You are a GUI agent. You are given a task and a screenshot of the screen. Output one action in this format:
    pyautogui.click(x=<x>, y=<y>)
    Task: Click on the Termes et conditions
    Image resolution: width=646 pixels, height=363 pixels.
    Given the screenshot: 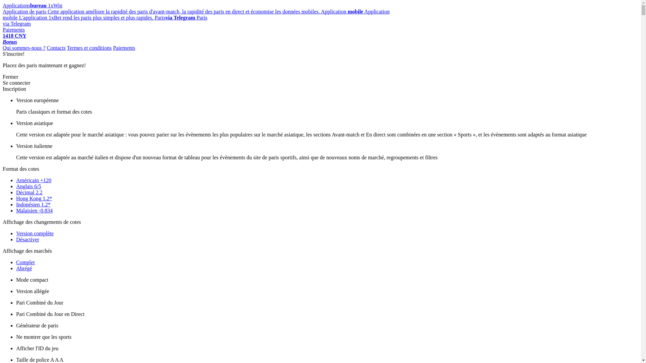 What is the action you would take?
    pyautogui.click(x=89, y=48)
    